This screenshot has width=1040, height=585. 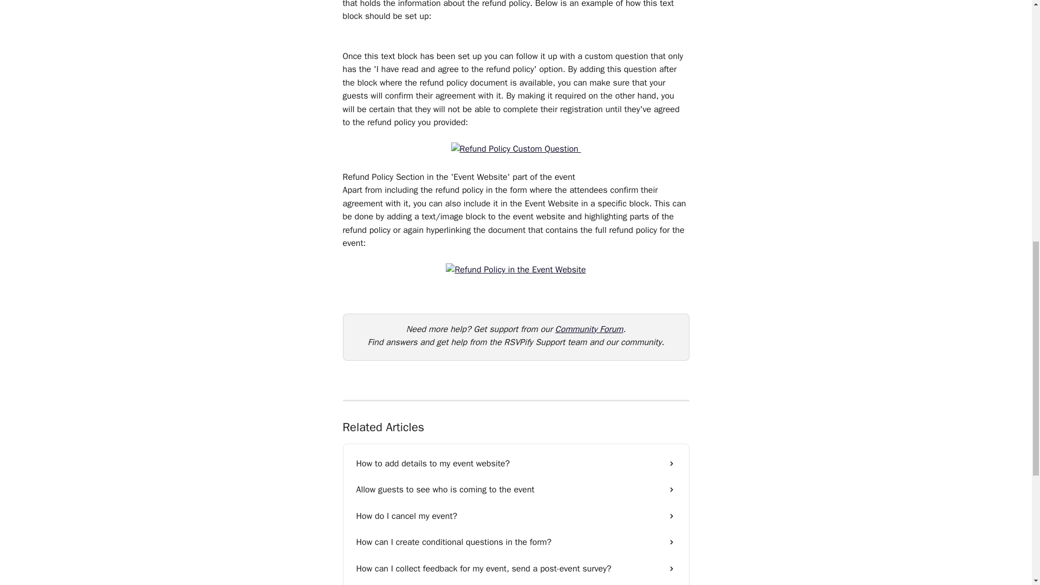 What do you see at coordinates (516, 542) in the screenshot?
I see `How can I create conditional questions in the form?` at bounding box center [516, 542].